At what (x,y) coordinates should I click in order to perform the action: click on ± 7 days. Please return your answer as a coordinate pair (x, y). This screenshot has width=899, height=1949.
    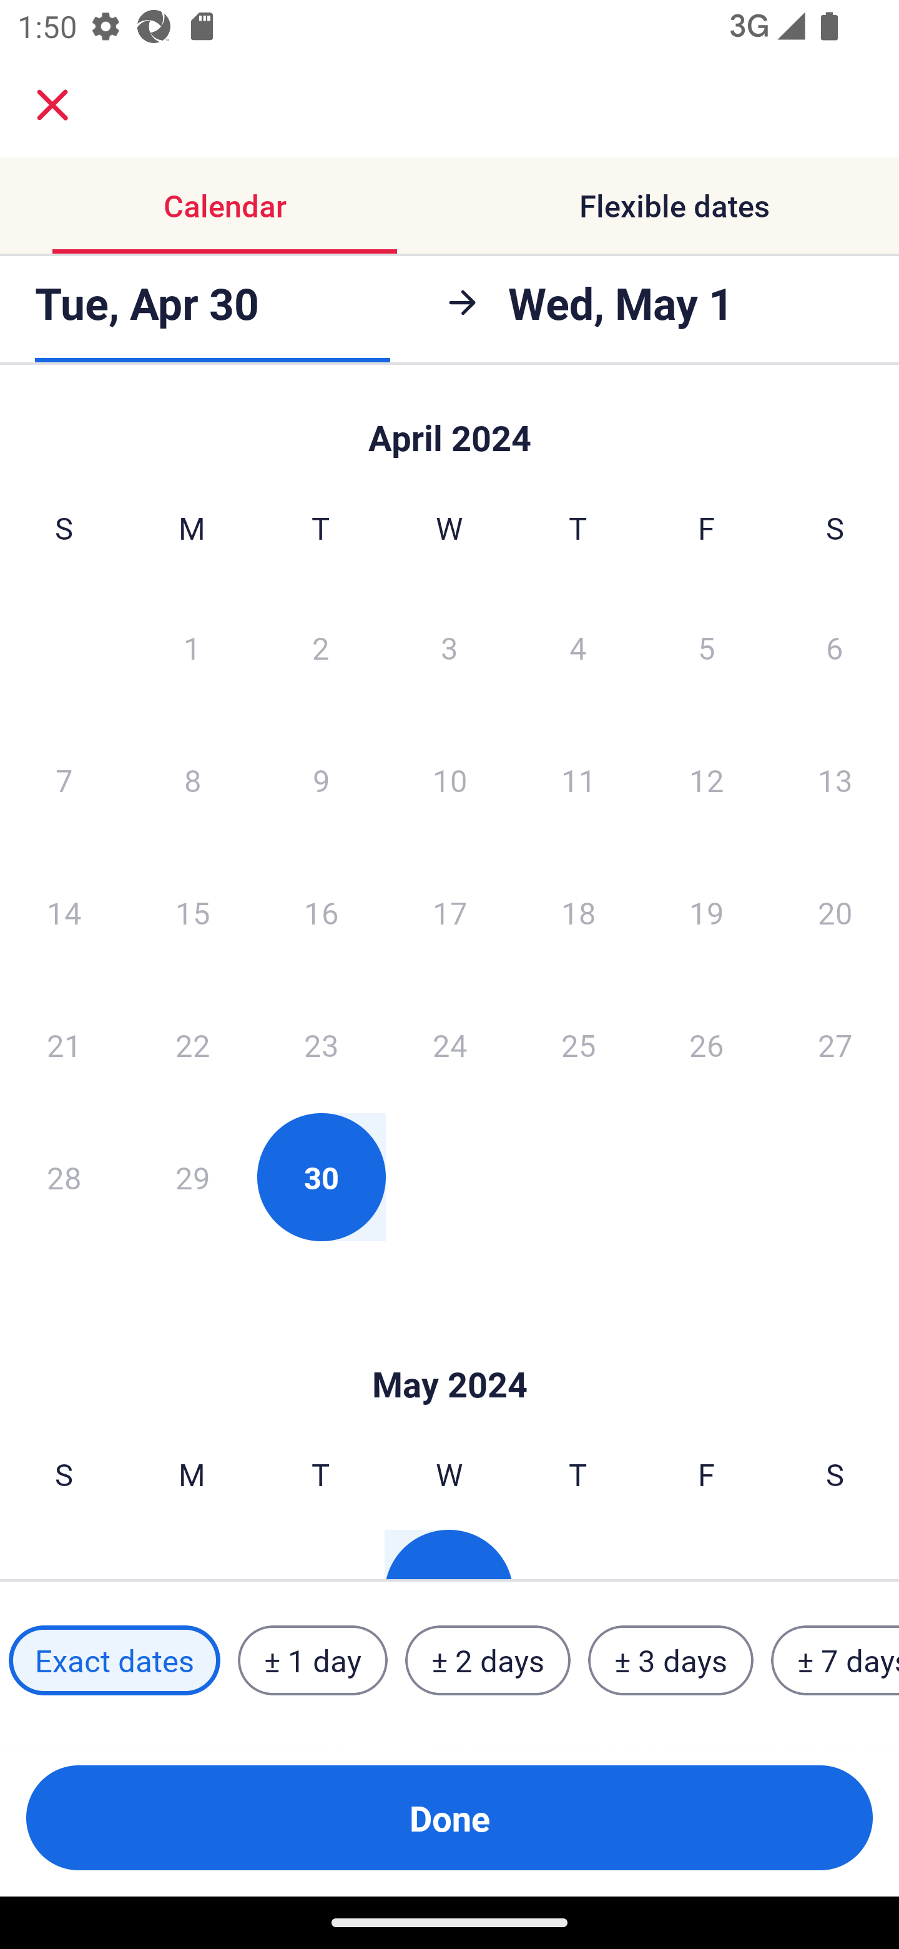
    Looking at the image, I should click on (835, 1660).